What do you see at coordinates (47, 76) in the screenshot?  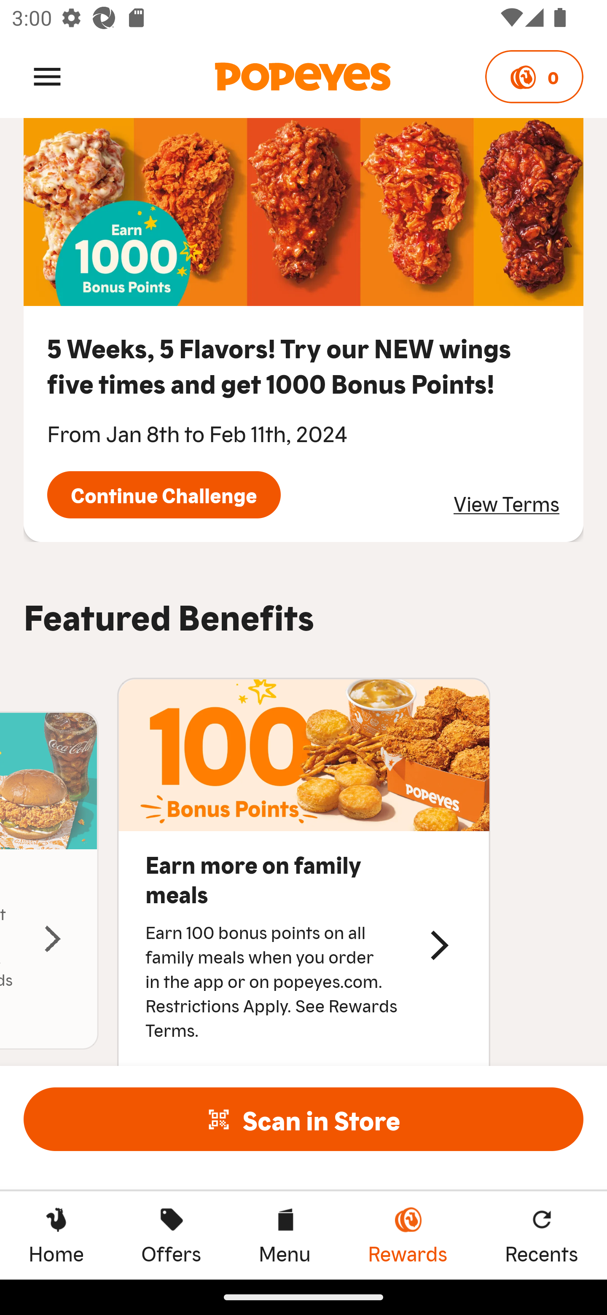 I see `Menu ` at bounding box center [47, 76].